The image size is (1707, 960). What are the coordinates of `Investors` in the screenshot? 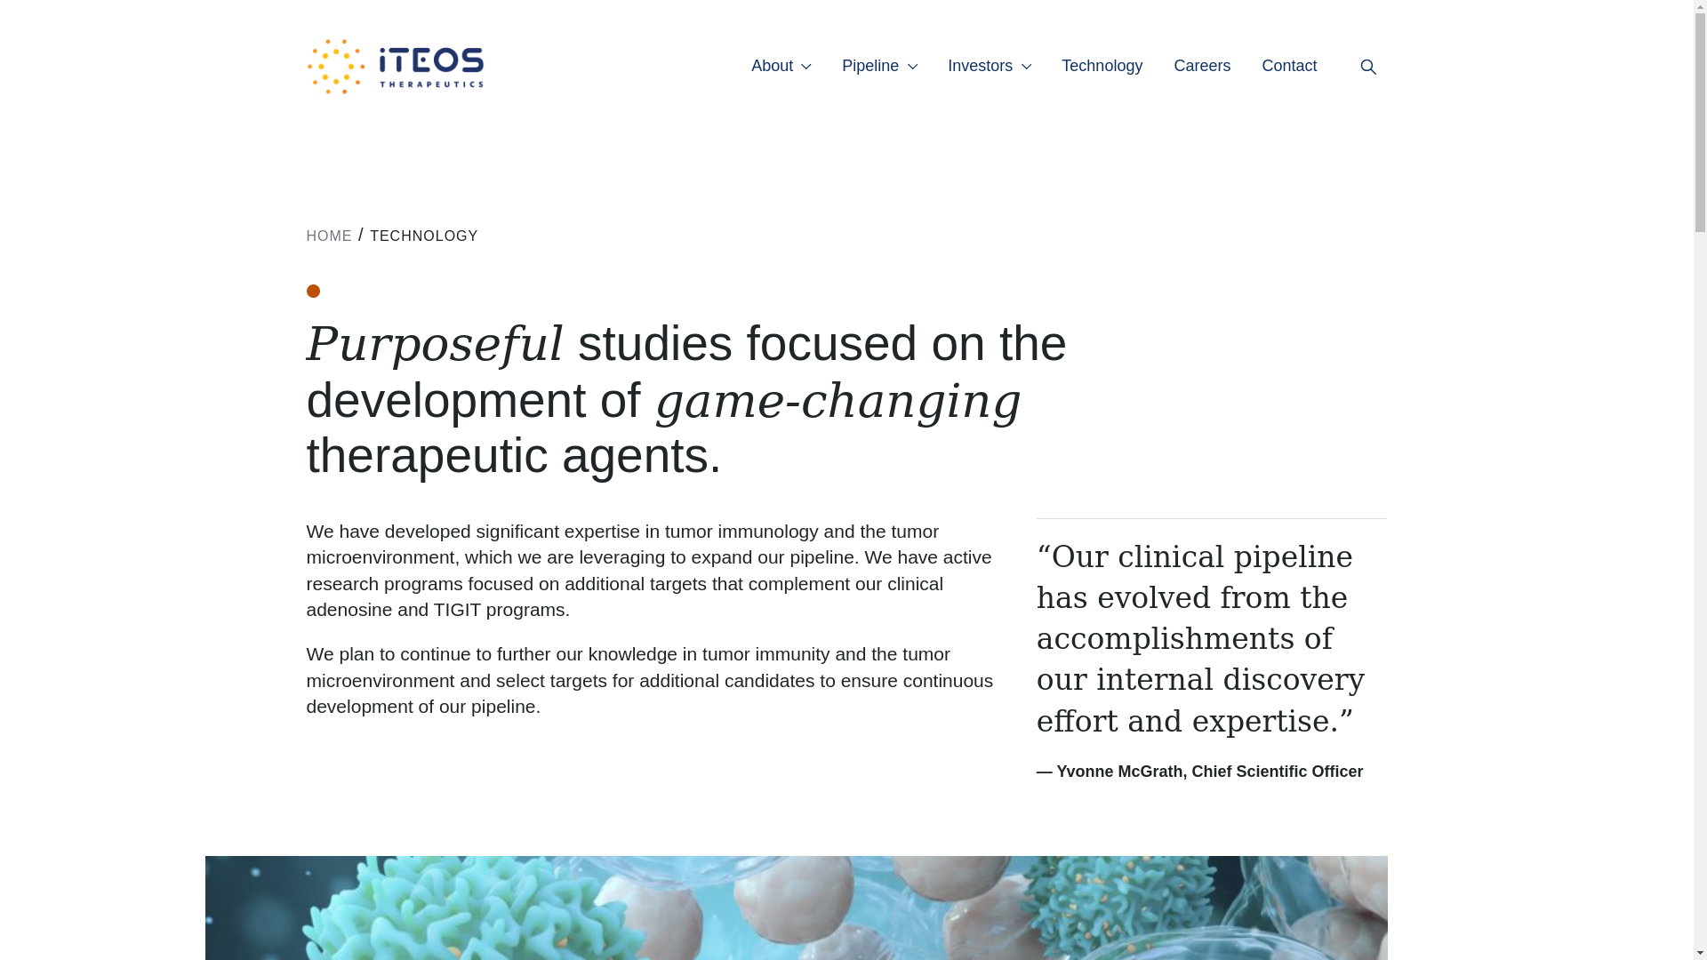 It's located at (982, 66).